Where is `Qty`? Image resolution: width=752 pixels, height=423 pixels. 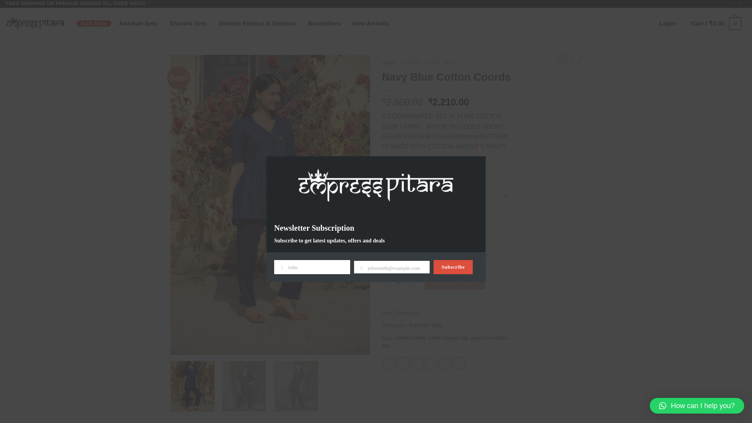 Qty is located at coordinates (398, 281).